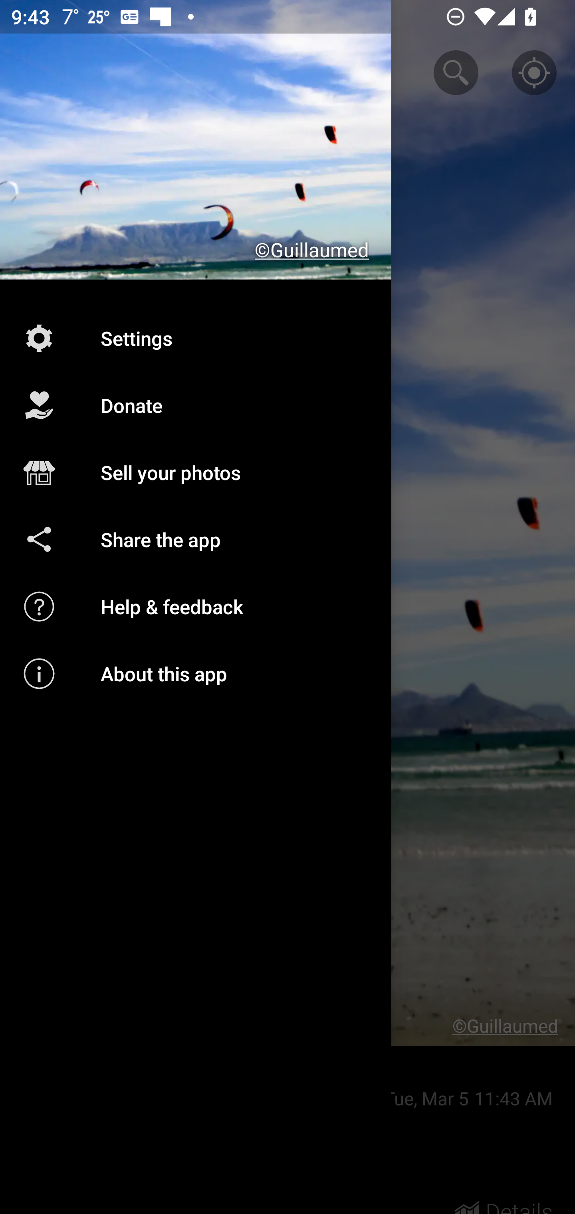 The image size is (575, 1214). What do you see at coordinates (196, 405) in the screenshot?
I see `Donate` at bounding box center [196, 405].